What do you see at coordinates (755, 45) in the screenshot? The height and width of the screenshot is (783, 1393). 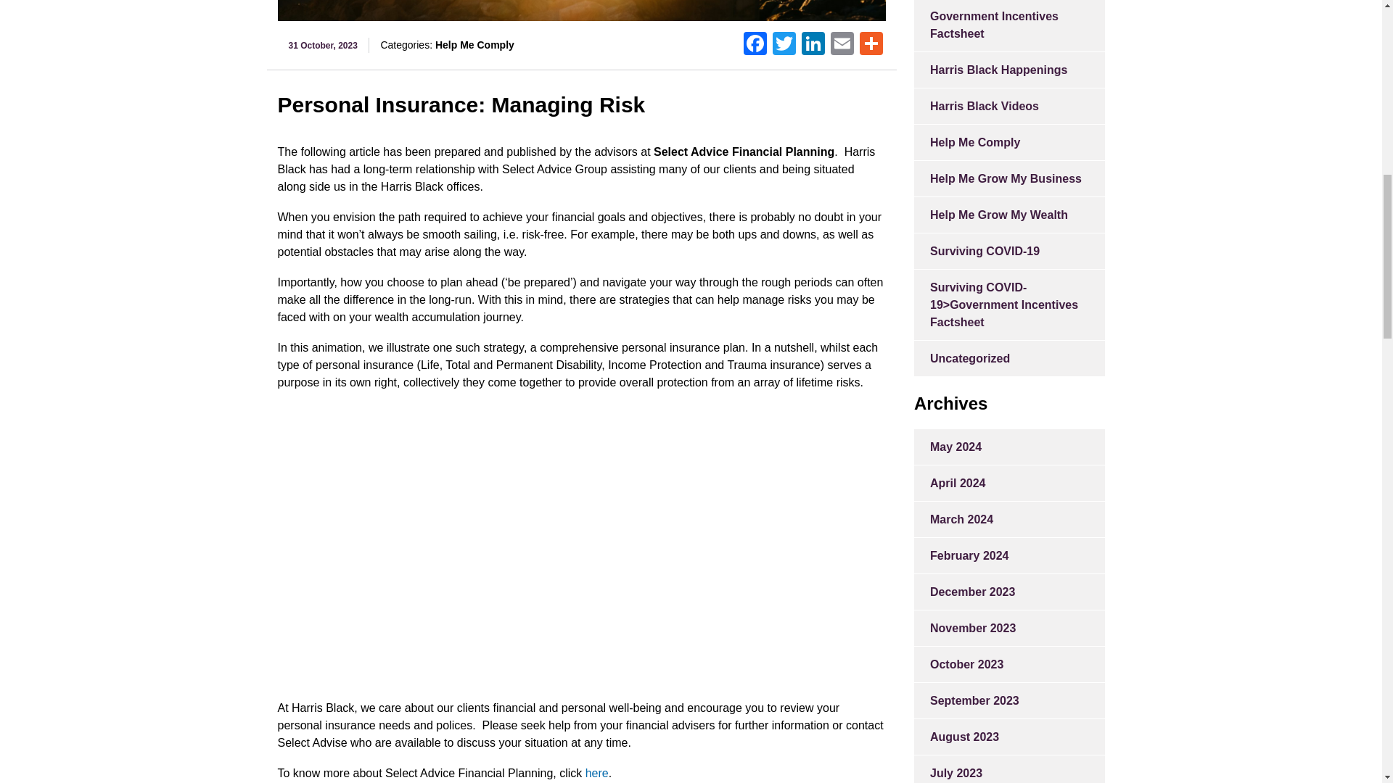 I see `Facebook` at bounding box center [755, 45].